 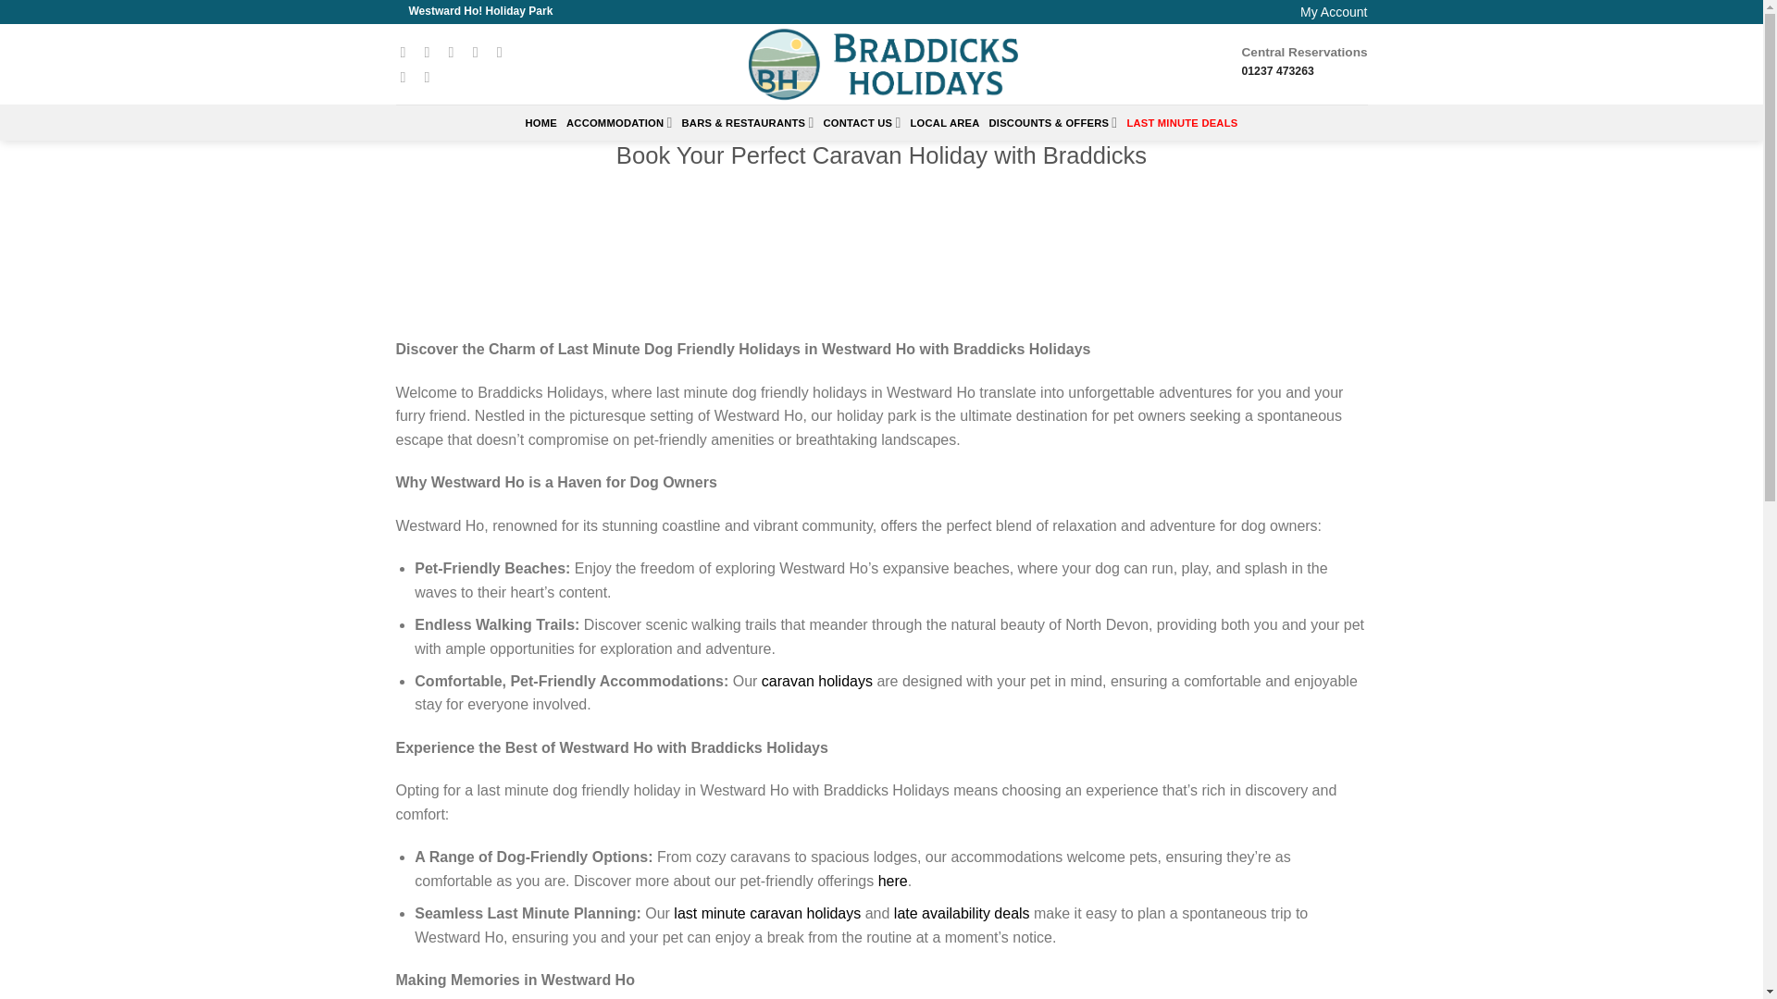 What do you see at coordinates (1181, 122) in the screenshot?
I see `LAST MINUTE DEALS` at bounding box center [1181, 122].